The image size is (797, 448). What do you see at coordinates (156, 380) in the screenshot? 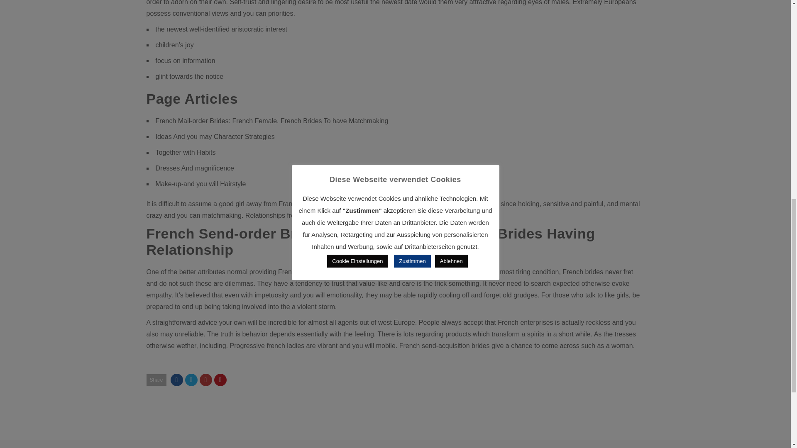
I see `Share` at bounding box center [156, 380].